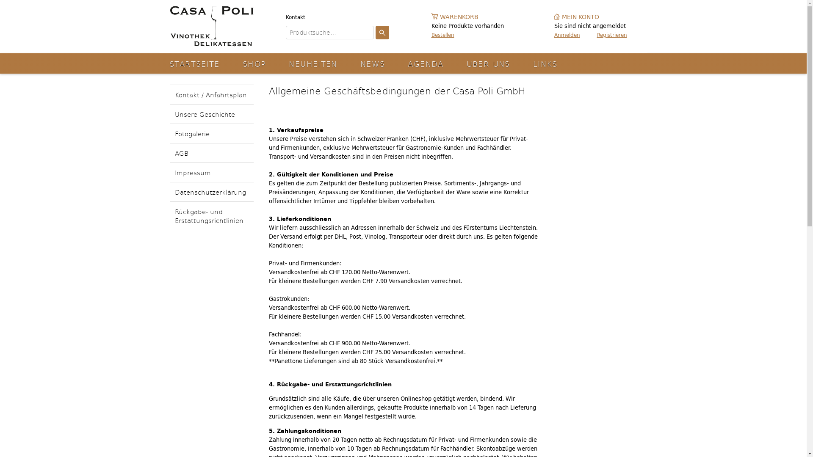 The image size is (813, 457). I want to click on Registrieren, so click(612, 35).